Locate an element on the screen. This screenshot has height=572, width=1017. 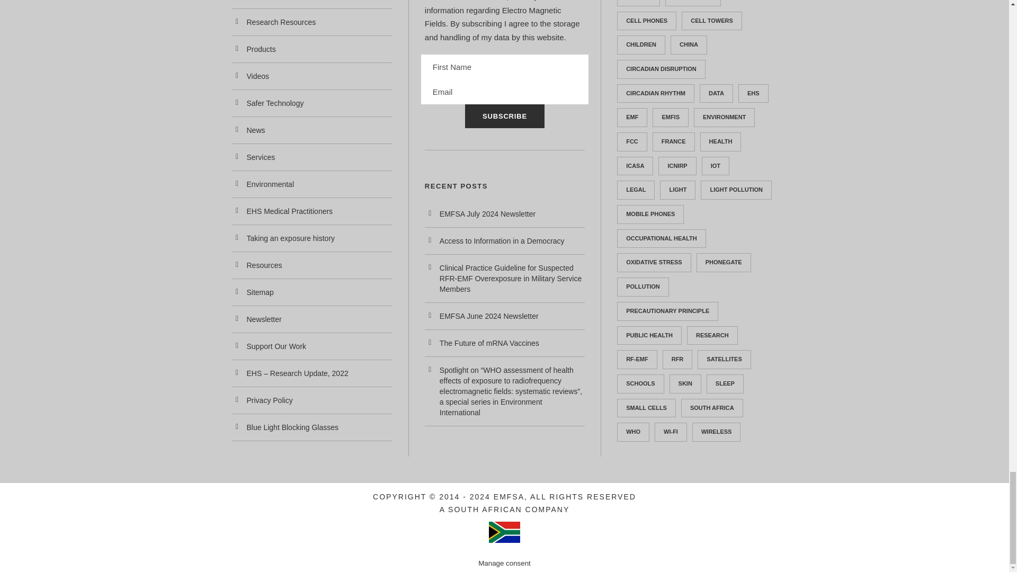
Subscribe is located at coordinates (504, 115).